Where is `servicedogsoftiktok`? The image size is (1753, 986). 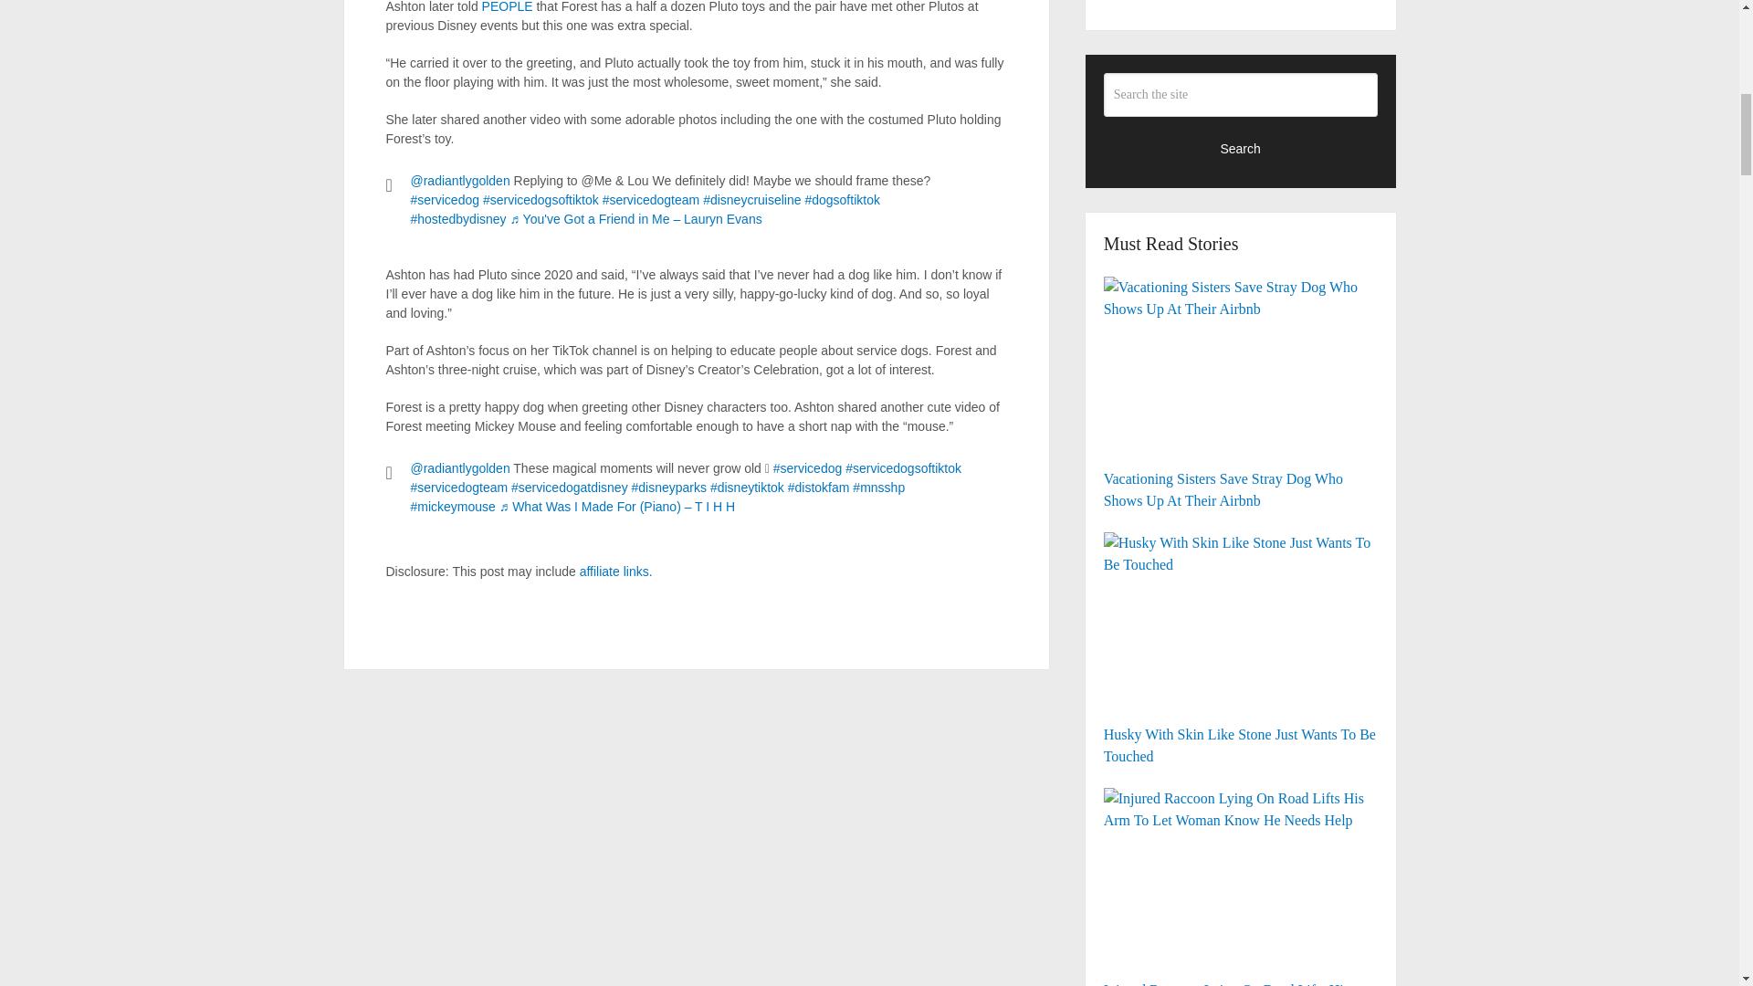 servicedogsoftiktok is located at coordinates (541, 199).